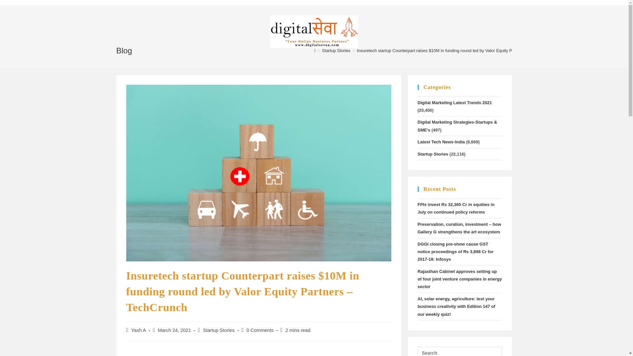  What do you see at coordinates (138, 330) in the screenshot?
I see `Yash A` at bounding box center [138, 330].